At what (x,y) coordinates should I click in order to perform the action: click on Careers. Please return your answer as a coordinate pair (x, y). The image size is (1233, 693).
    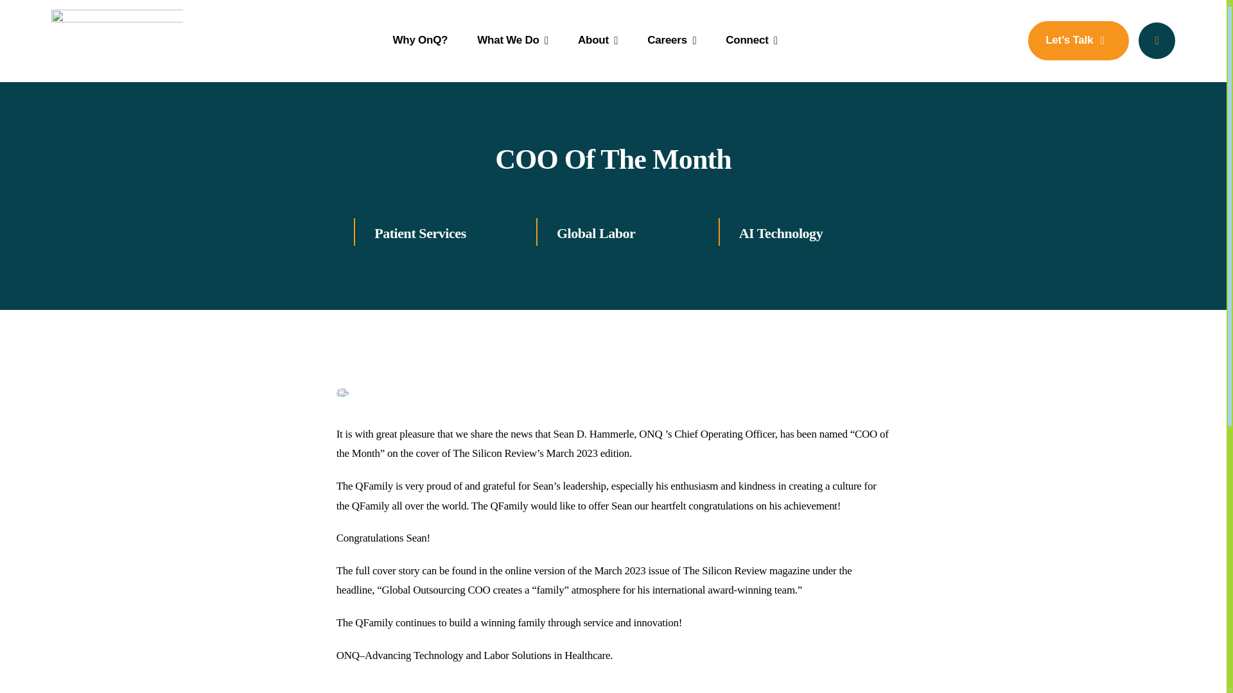
    Looking at the image, I should click on (672, 40).